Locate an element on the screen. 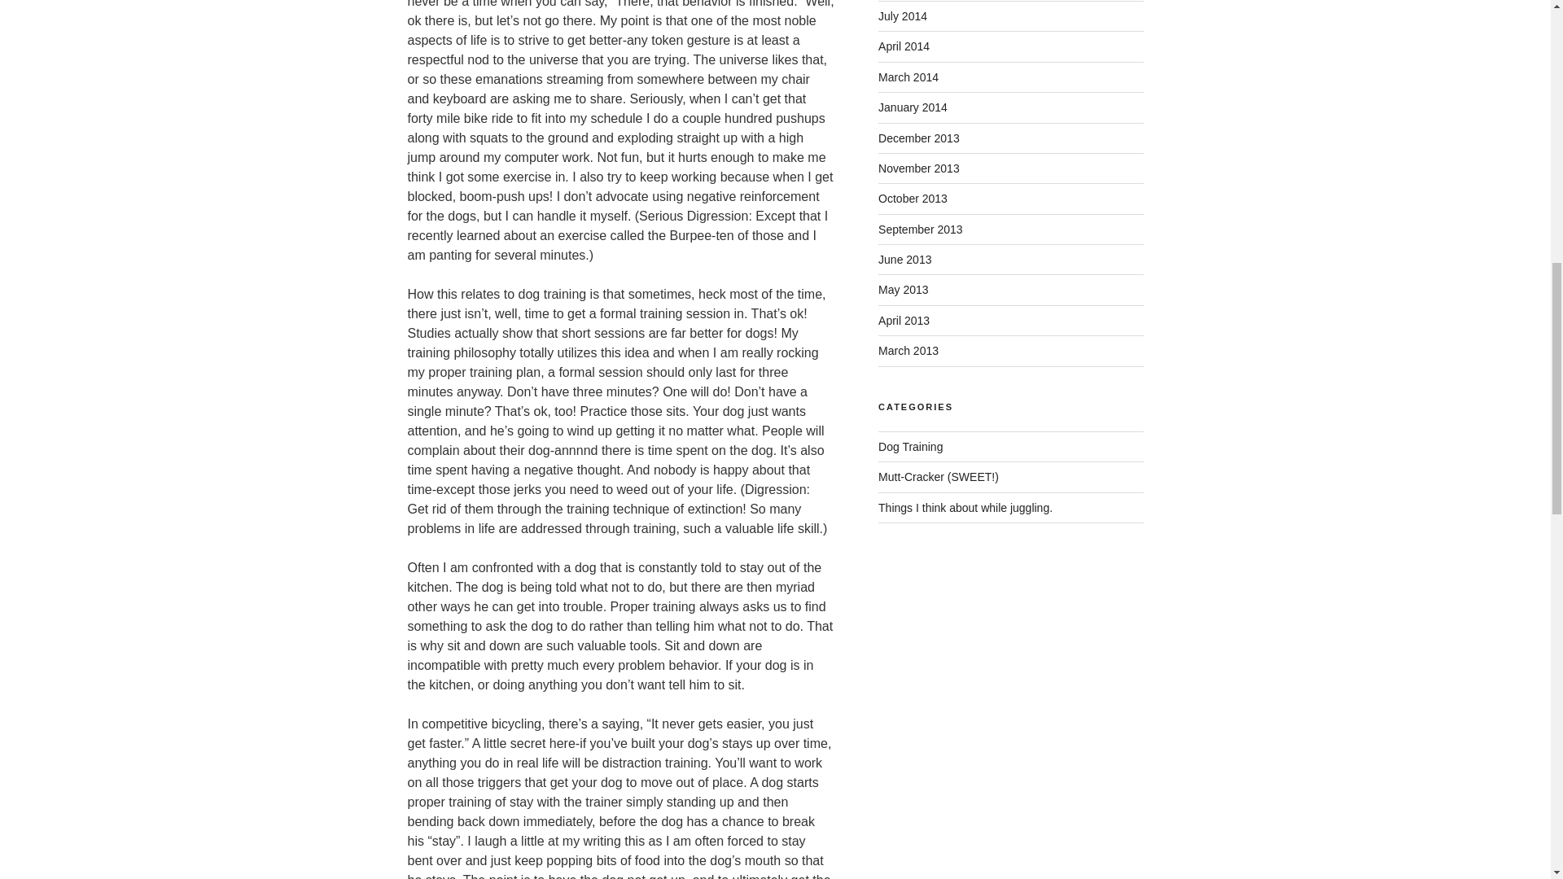 Image resolution: width=1563 pixels, height=879 pixels. January 2014 is located at coordinates (913, 107).